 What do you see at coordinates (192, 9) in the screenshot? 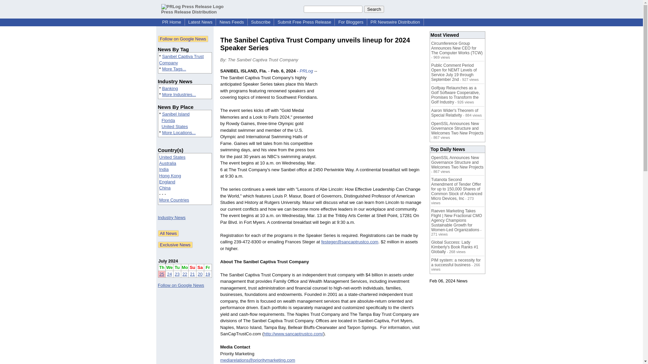
I see `Press Release Distribution` at bounding box center [192, 9].